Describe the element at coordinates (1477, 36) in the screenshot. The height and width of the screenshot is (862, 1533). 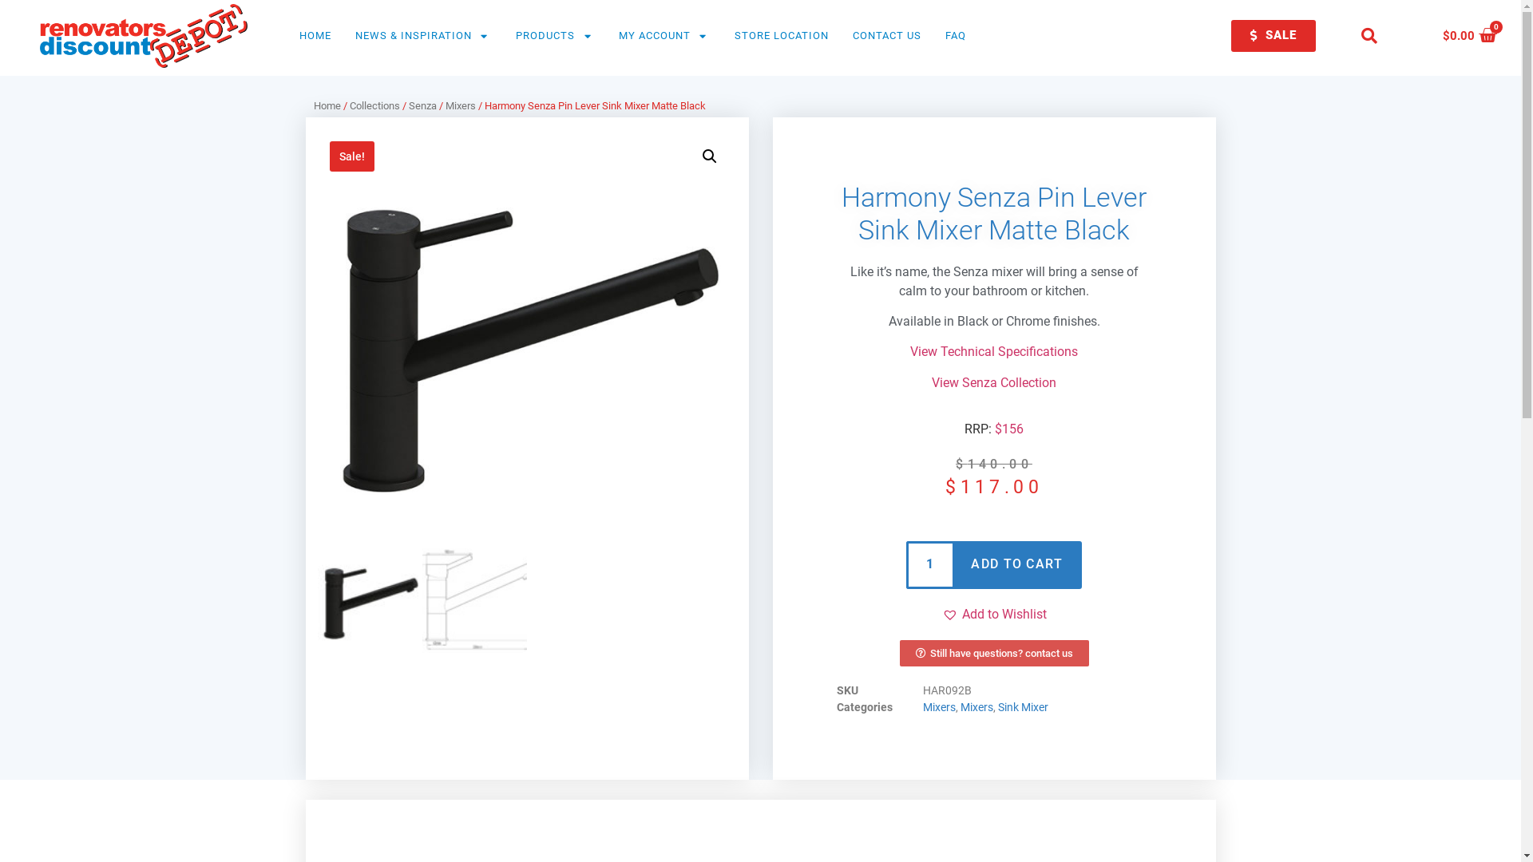
I see `$0.00` at that location.